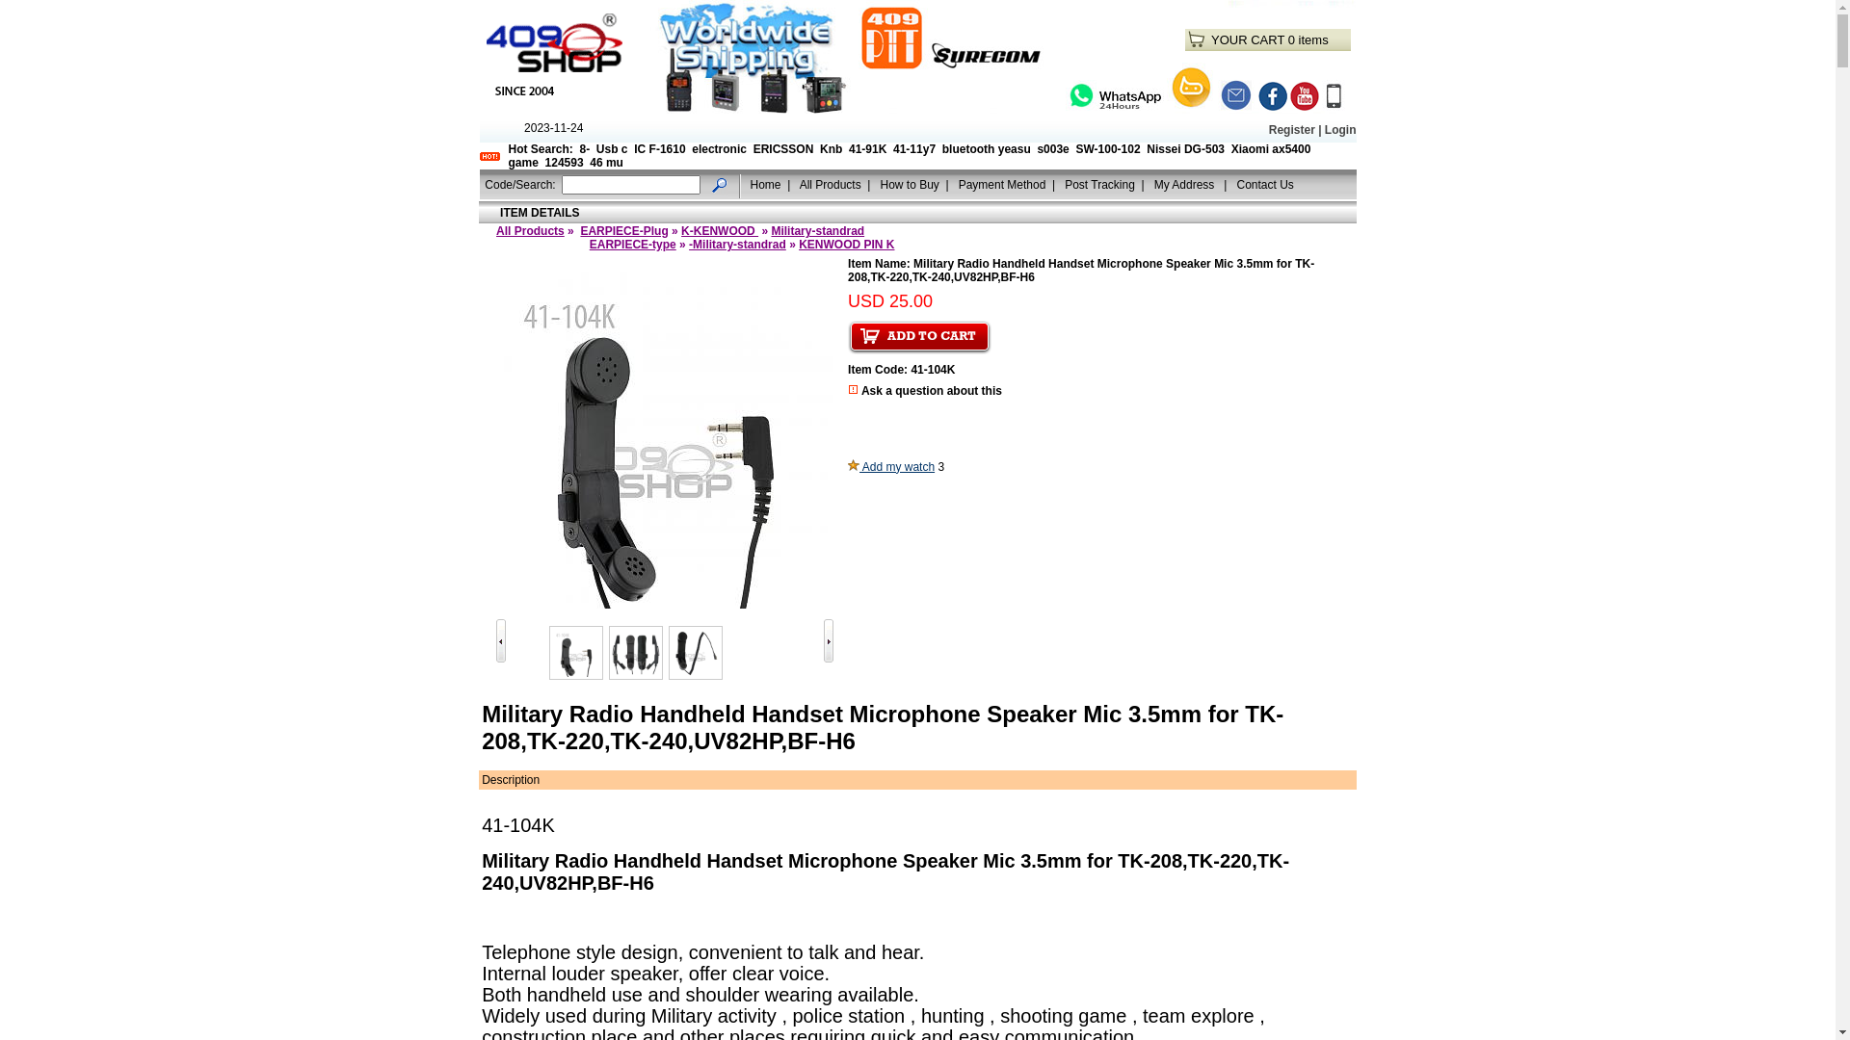 This screenshot has height=1040, width=1850. What do you see at coordinates (831, 149) in the screenshot?
I see `Knb` at bounding box center [831, 149].